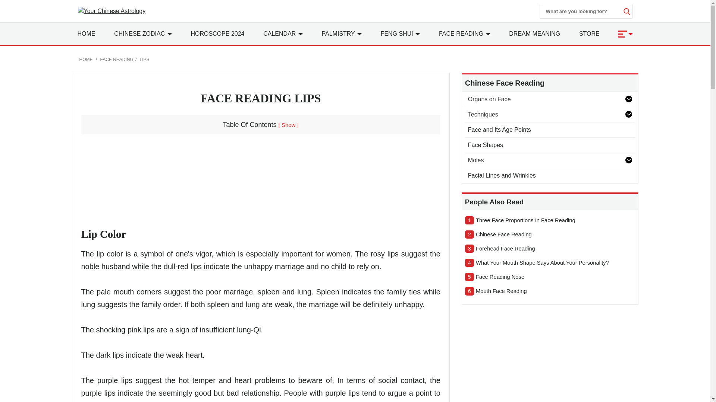 This screenshot has height=402, width=716. Describe the element at coordinates (283, 33) in the screenshot. I see `CALENDAR` at that location.